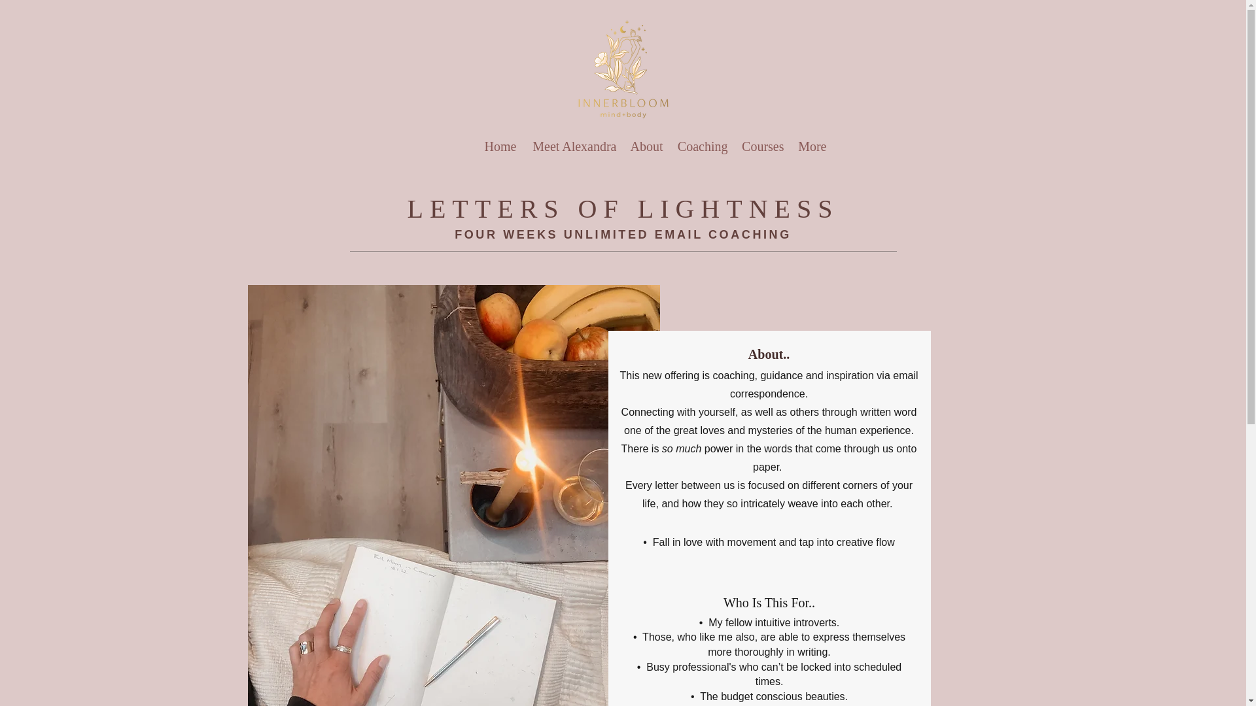  I want to click on About, so click(646, 146).